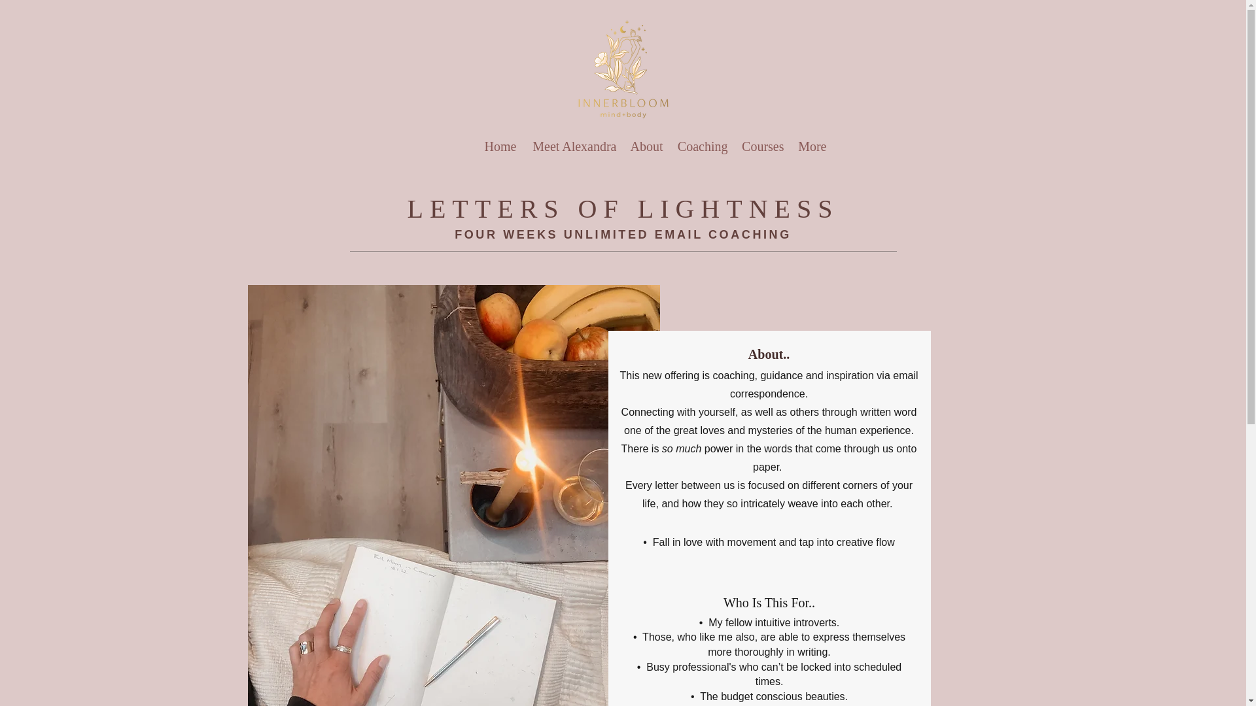  I want to click on About, so click(646, 146).